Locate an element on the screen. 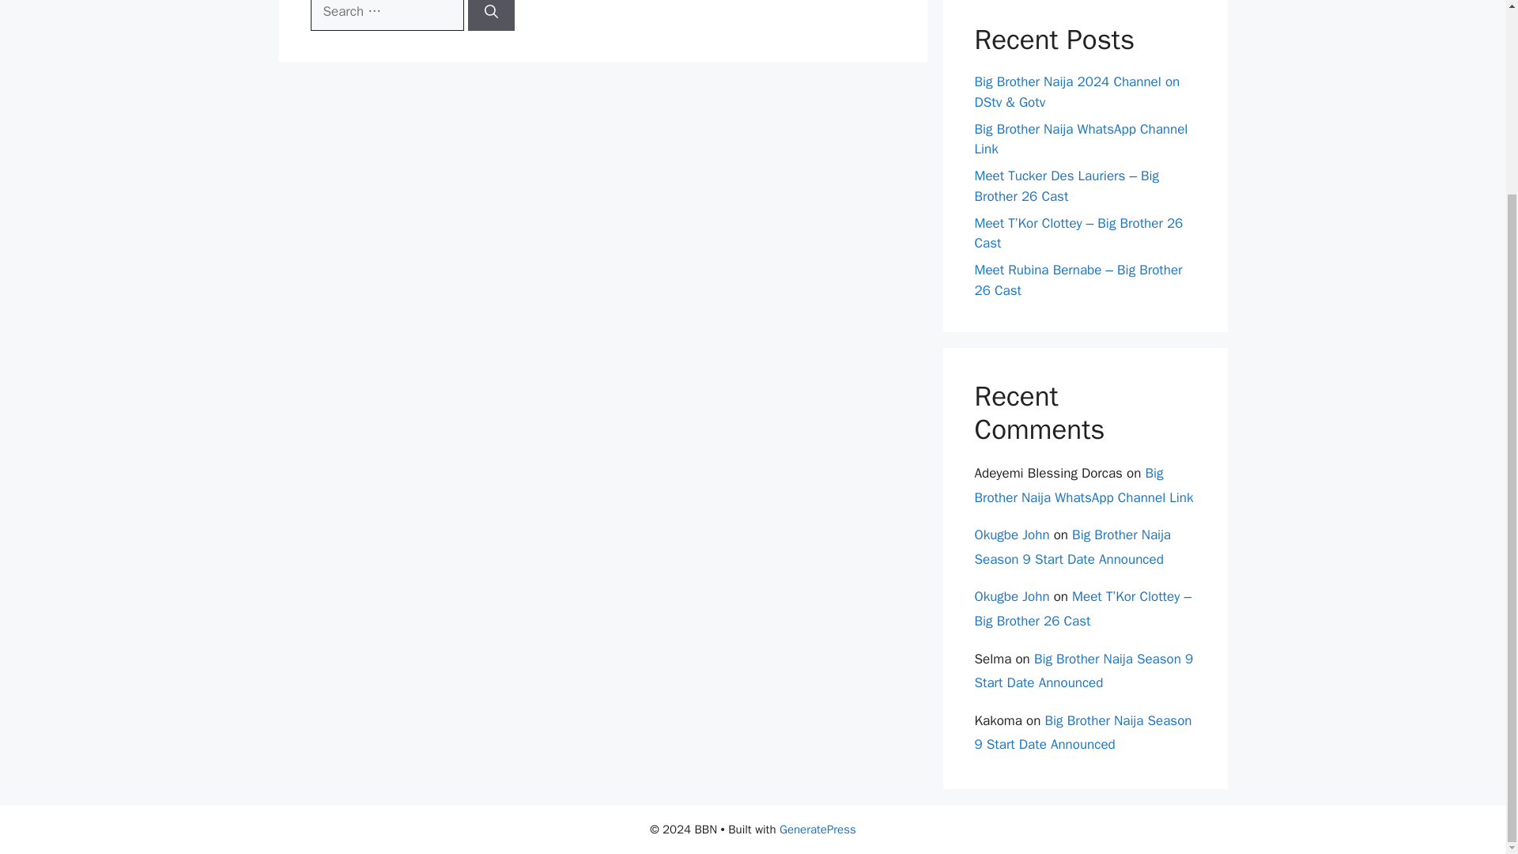 This screenshot has height=854, width=1518. Big Brother Naija Season 9 Start Date Announced is located at coordinates (1072, 547).